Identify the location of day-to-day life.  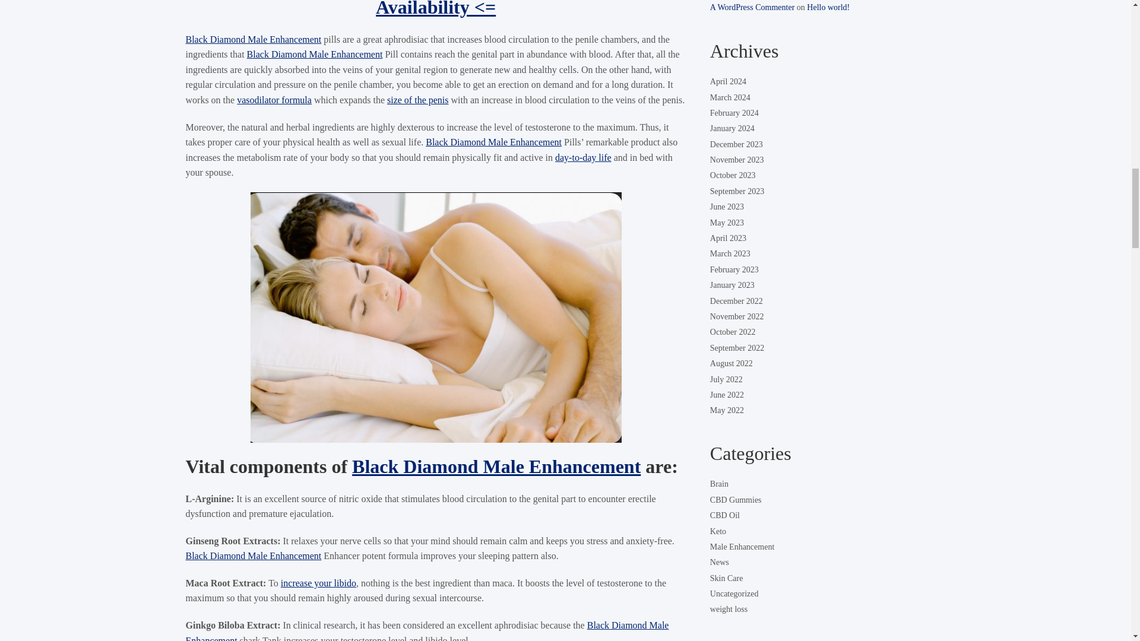
(583, 158).